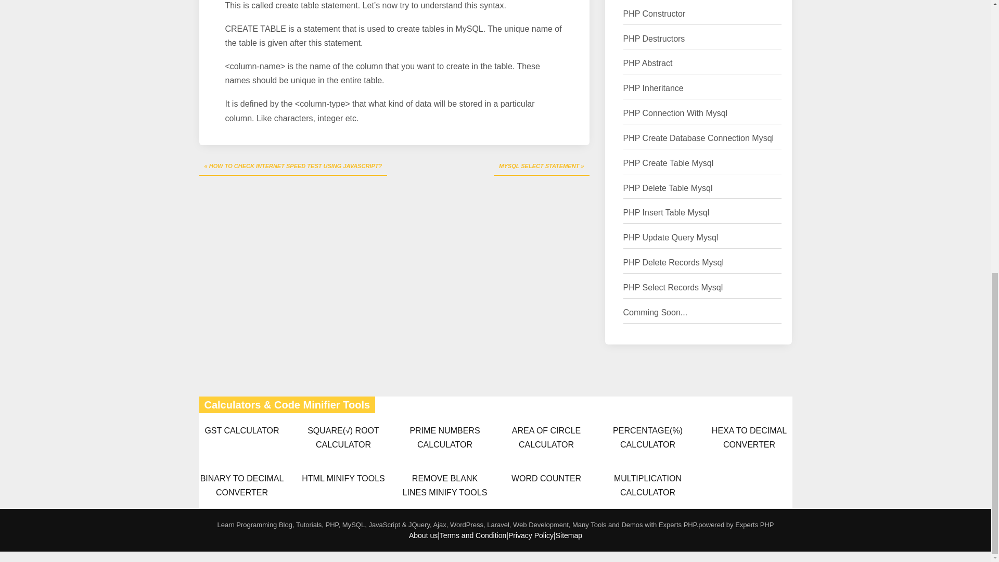 This screenshot has height=562, width=999. Describe the element at coordinates (541, 167) in the screenshot. I see `MYSQL SELECT STATEMENT` at that location.